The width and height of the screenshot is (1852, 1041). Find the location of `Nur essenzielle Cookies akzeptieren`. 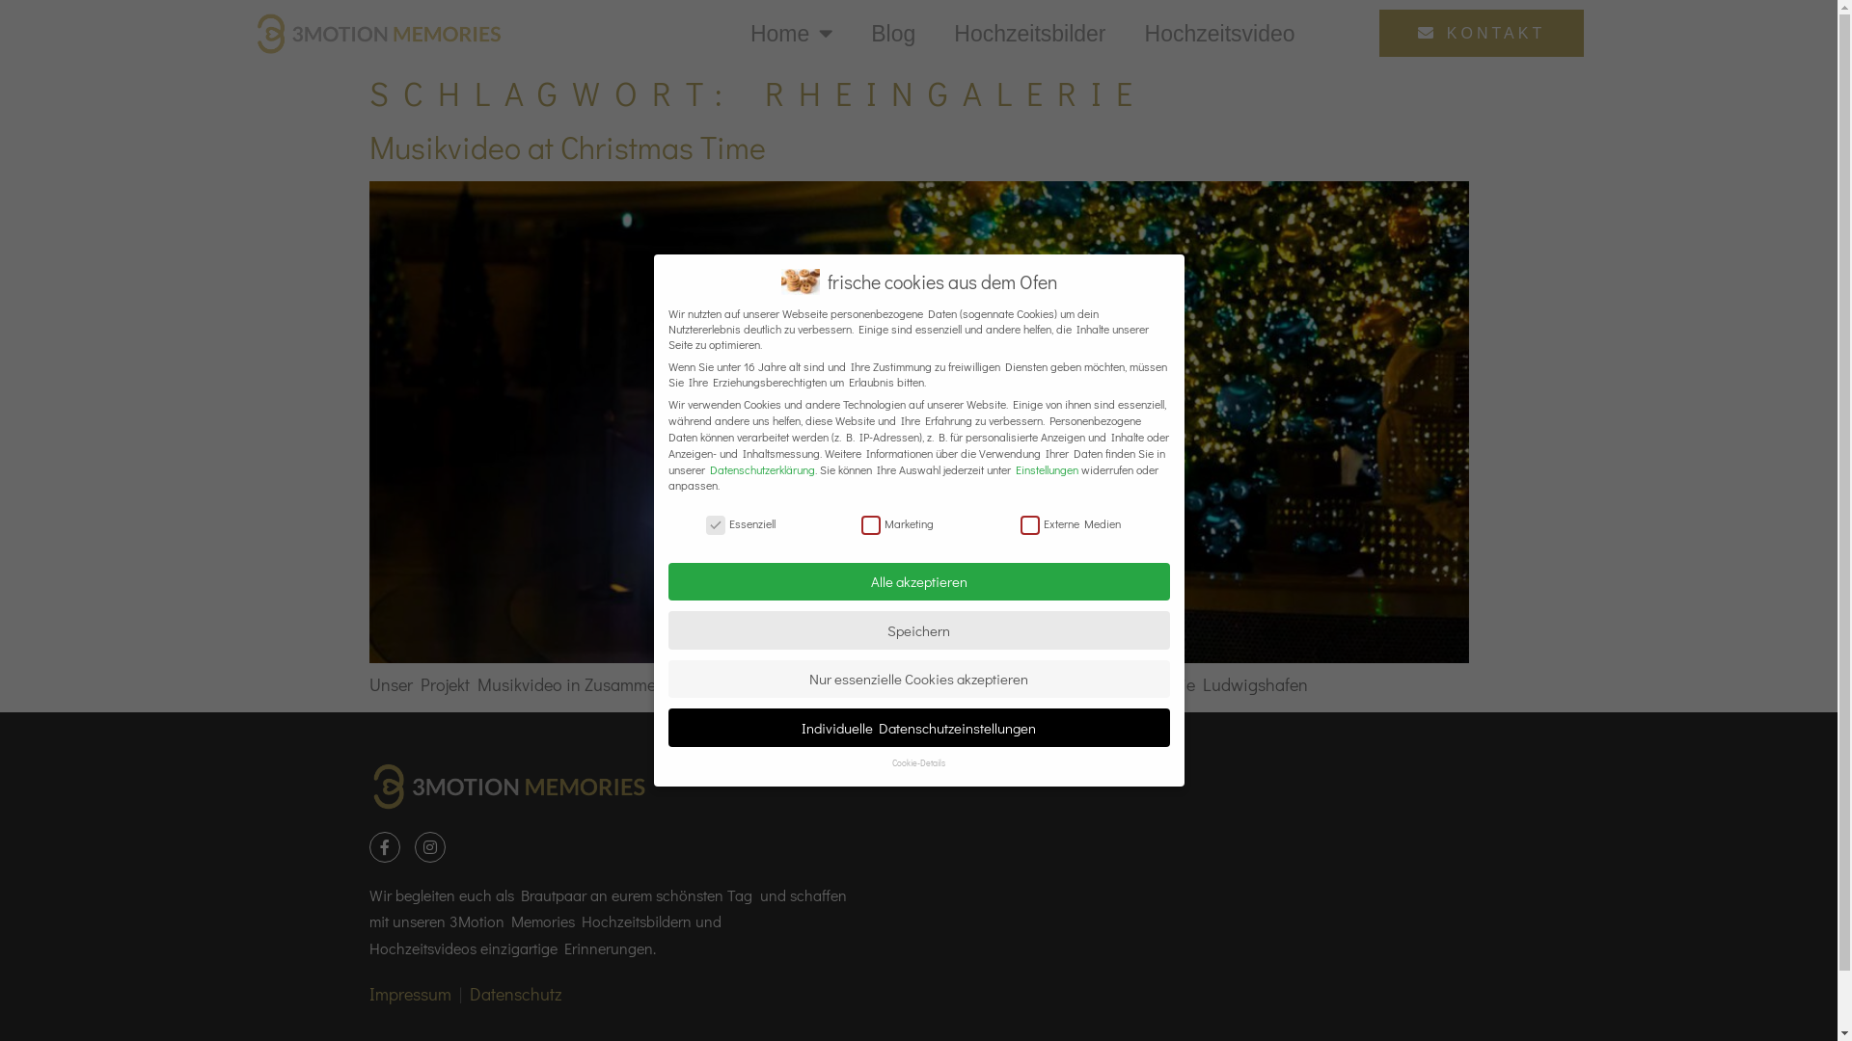

Nur essenzielle Cookies akzeptieren is located at coordinates (918, 679).